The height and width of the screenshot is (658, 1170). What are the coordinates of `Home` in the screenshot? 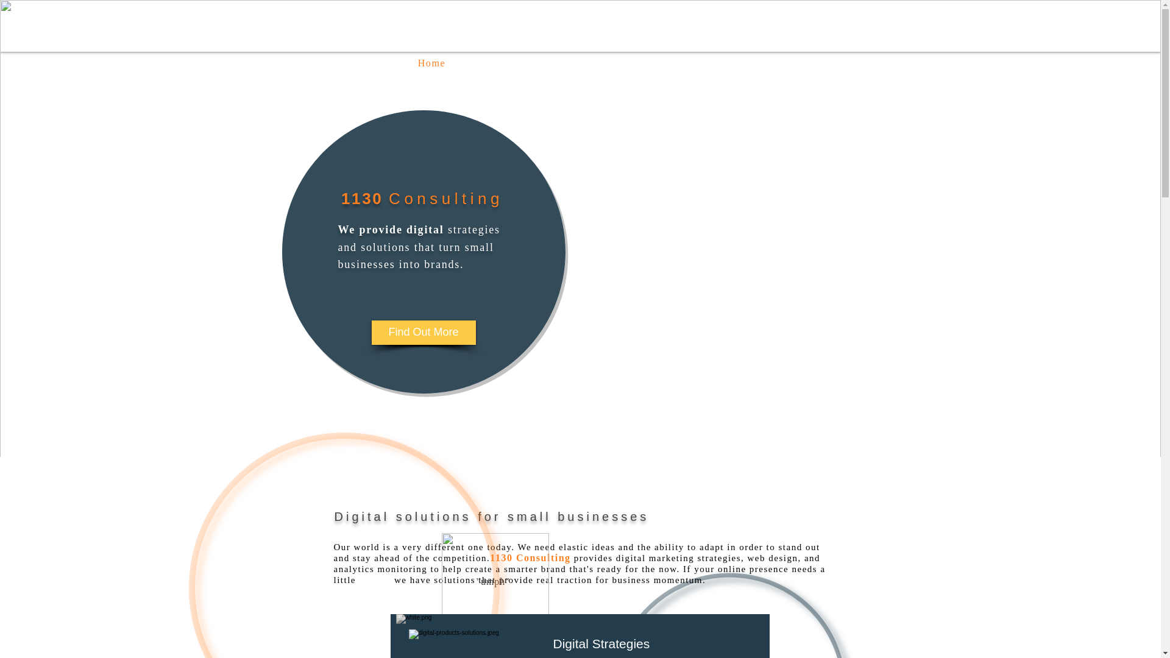 It's located at (431, 63).